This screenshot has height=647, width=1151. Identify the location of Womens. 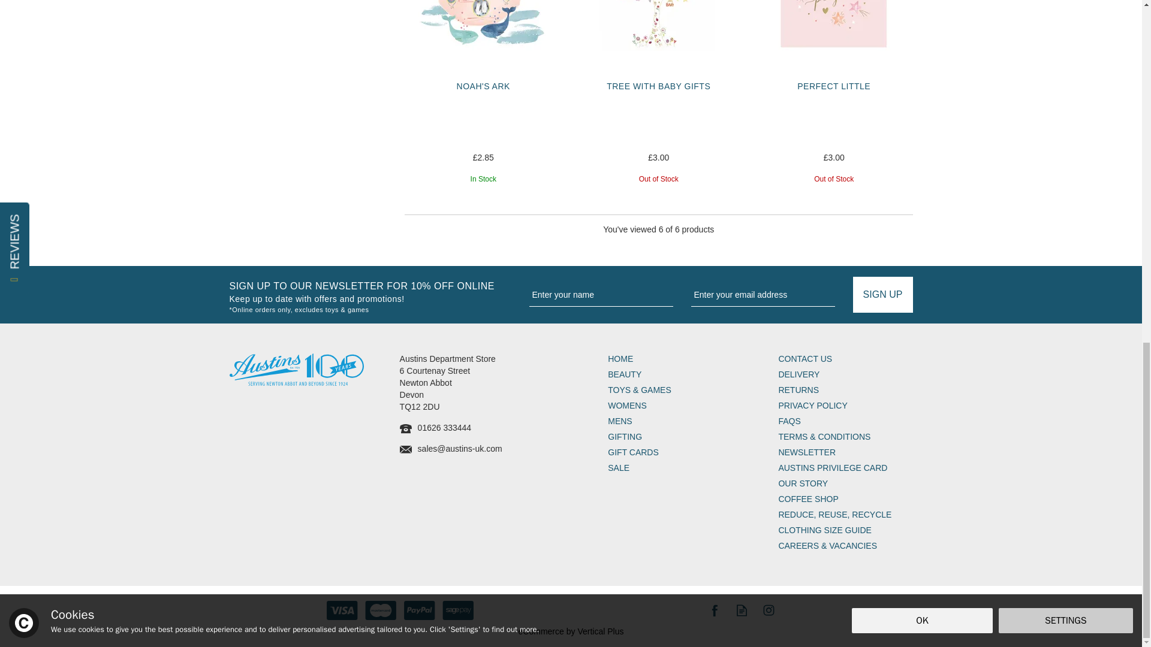
(675, 406).